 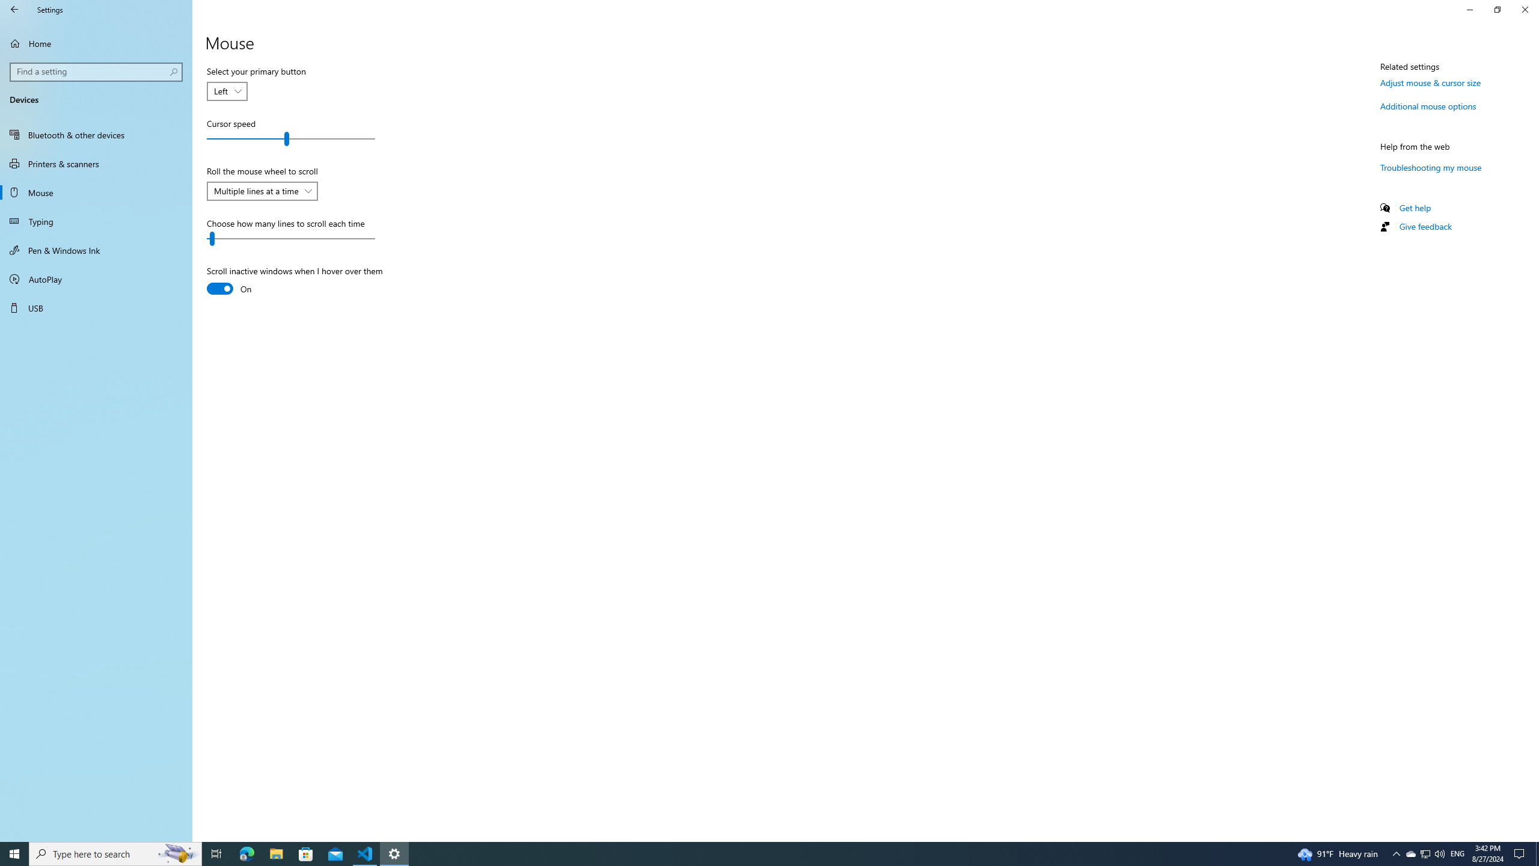 What do you see at coordinates (1428, 106) in the screenshot?
I see `Additional mouse options` at bounding box center [1428, 106].